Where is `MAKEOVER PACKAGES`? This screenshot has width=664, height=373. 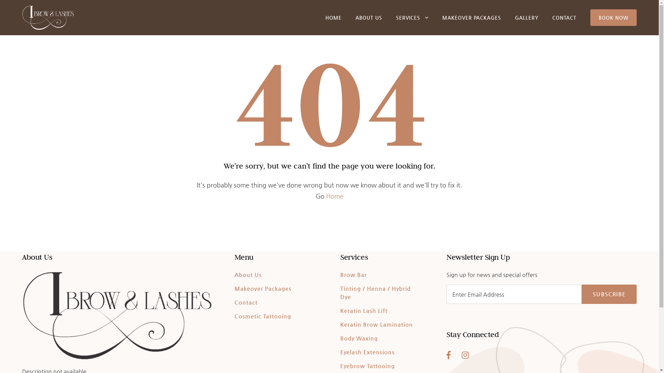
MAKEOVER PACKAGES is located at coordinates (472, 18).